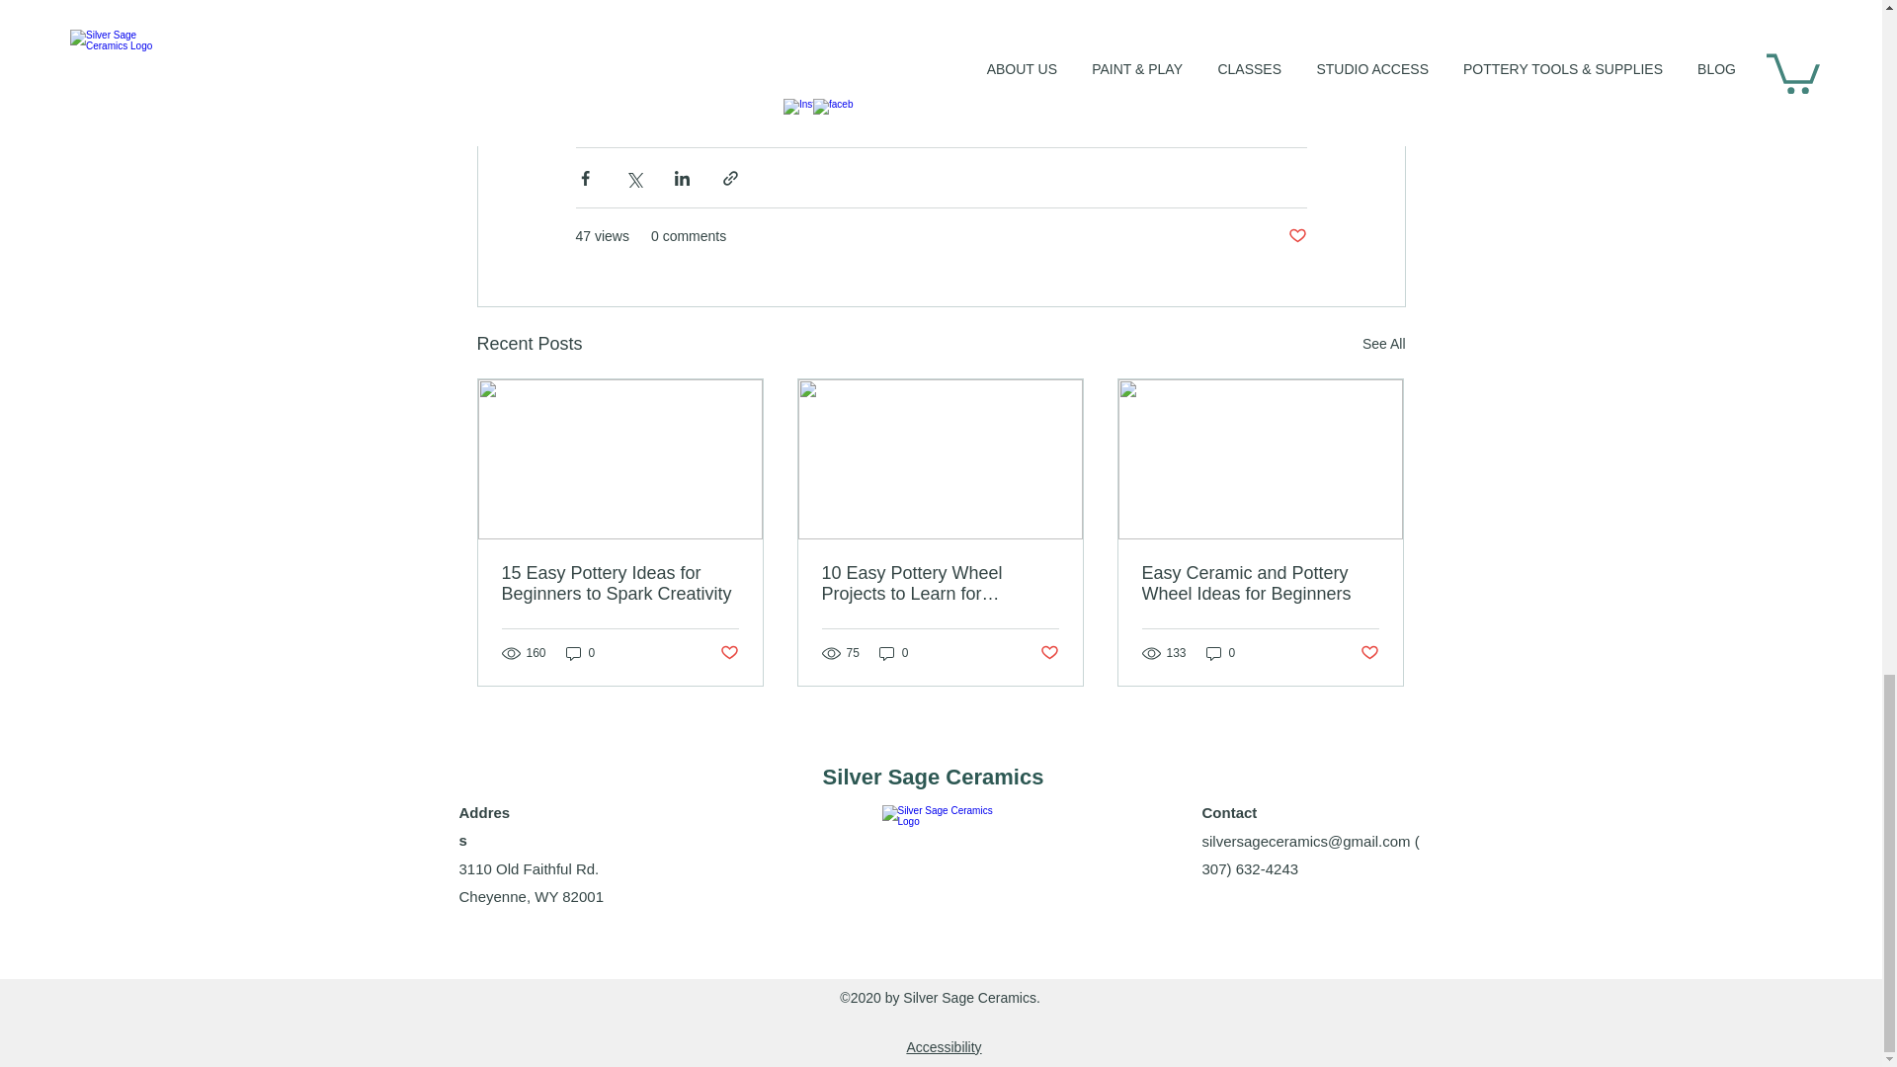 This screenshot has height=1067, width=1897. Describe the element at coordinates (727, 653) in the screenshot. I see `Post not marked as liked` at that location.